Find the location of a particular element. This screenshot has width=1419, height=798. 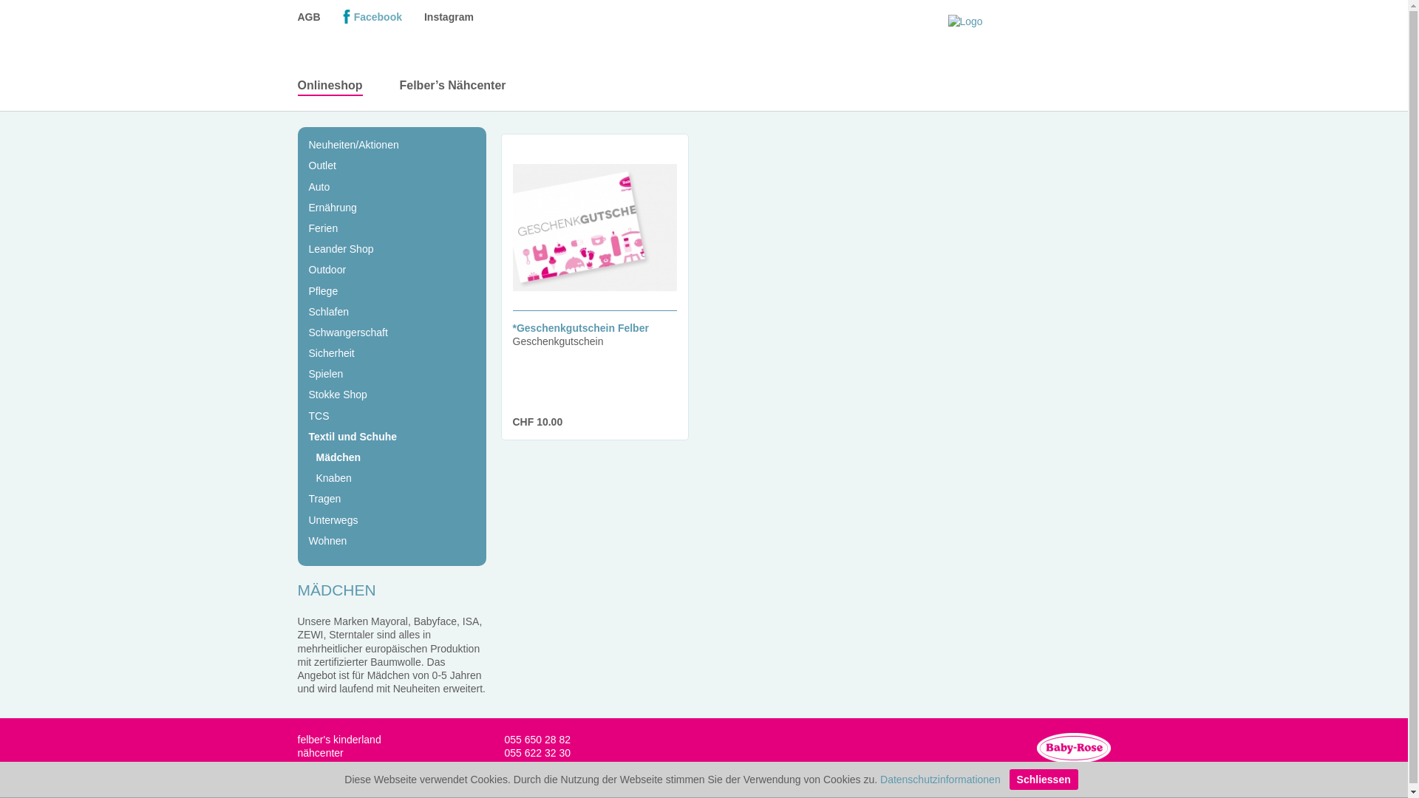

Outlet is located at coordinates (322, 166).